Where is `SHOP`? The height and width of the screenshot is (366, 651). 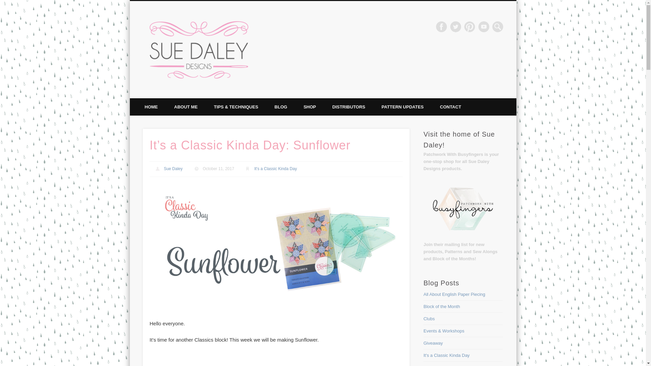
SHOP is located at coordinates (310, 107).